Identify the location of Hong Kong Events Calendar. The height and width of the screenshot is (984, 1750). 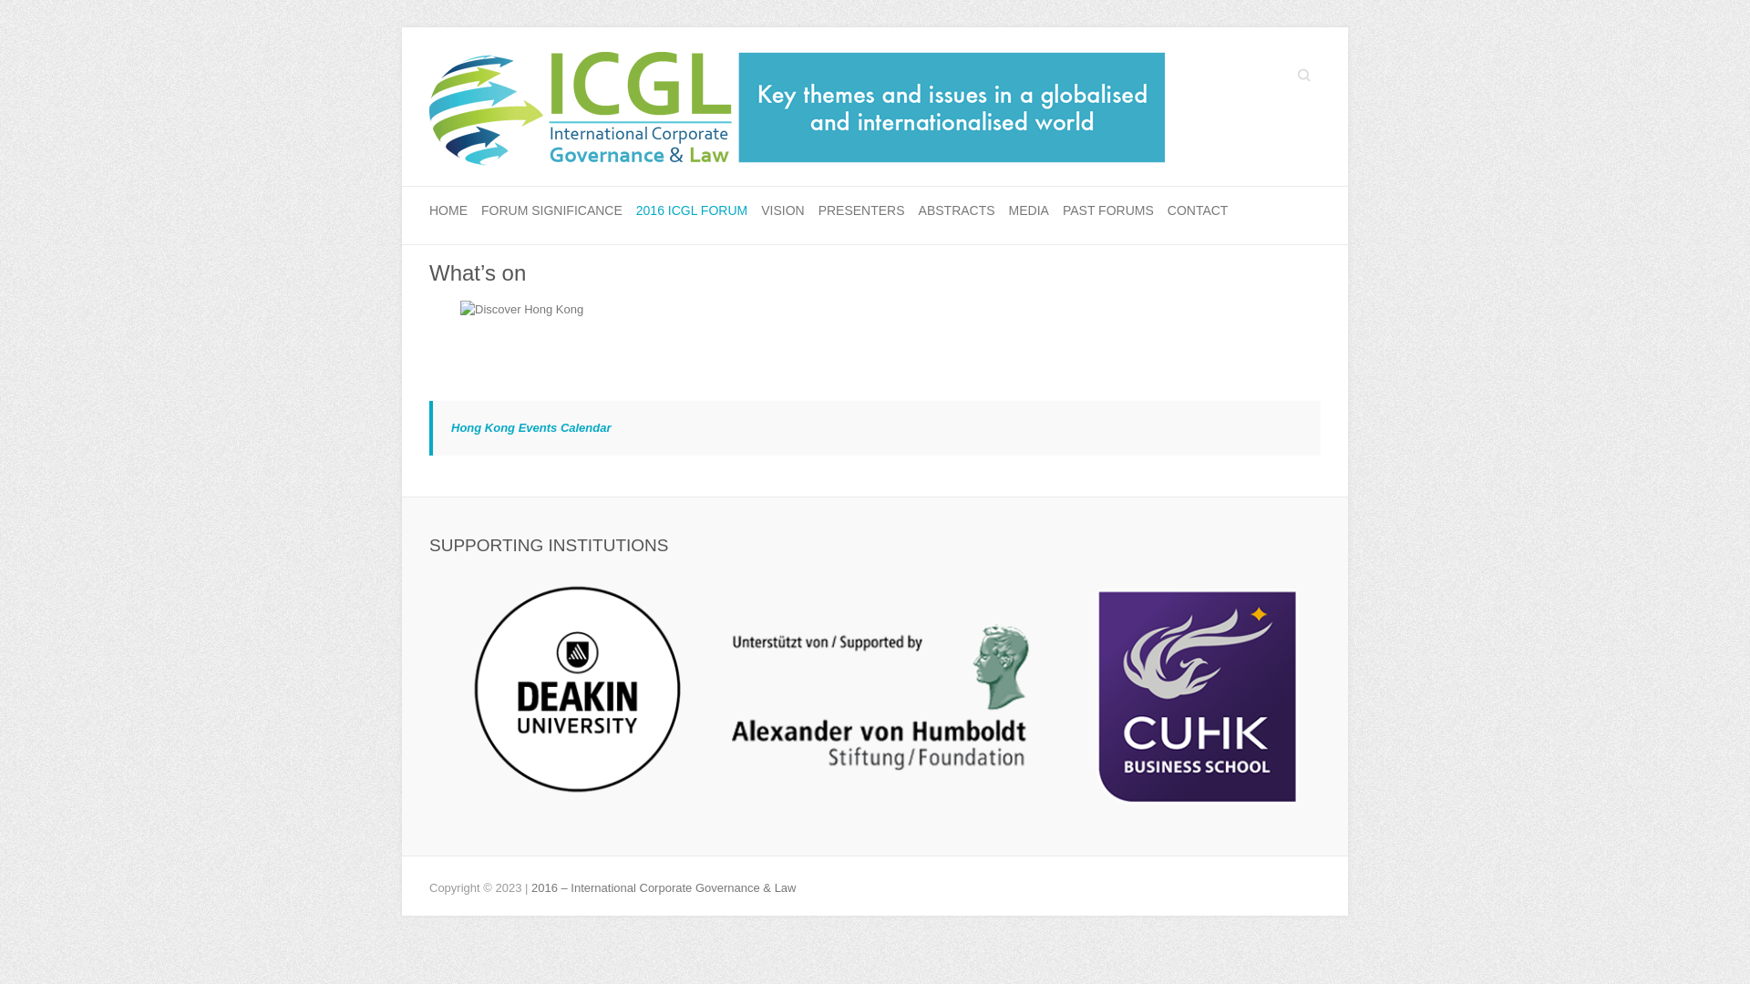
(531, 428).